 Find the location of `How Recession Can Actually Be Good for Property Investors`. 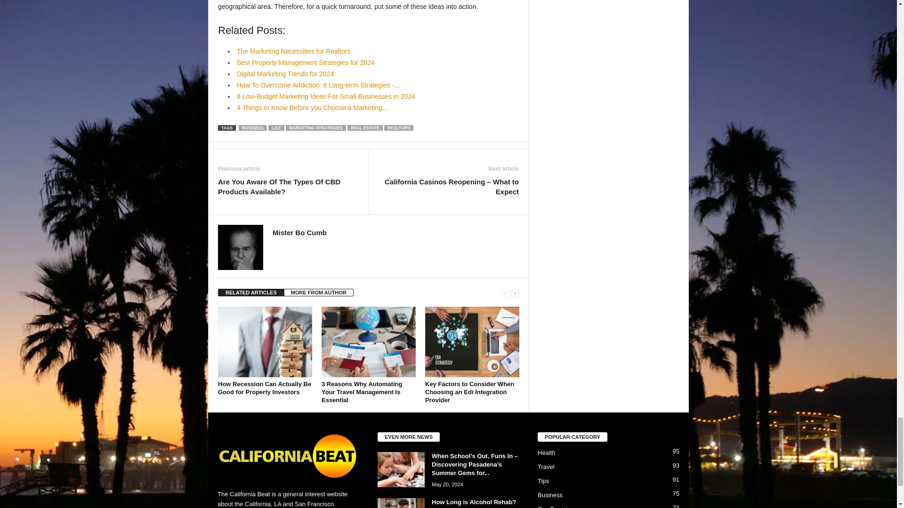

How Recession Can Actually Be Good for Property Investors is located at coordinates (265, 342).